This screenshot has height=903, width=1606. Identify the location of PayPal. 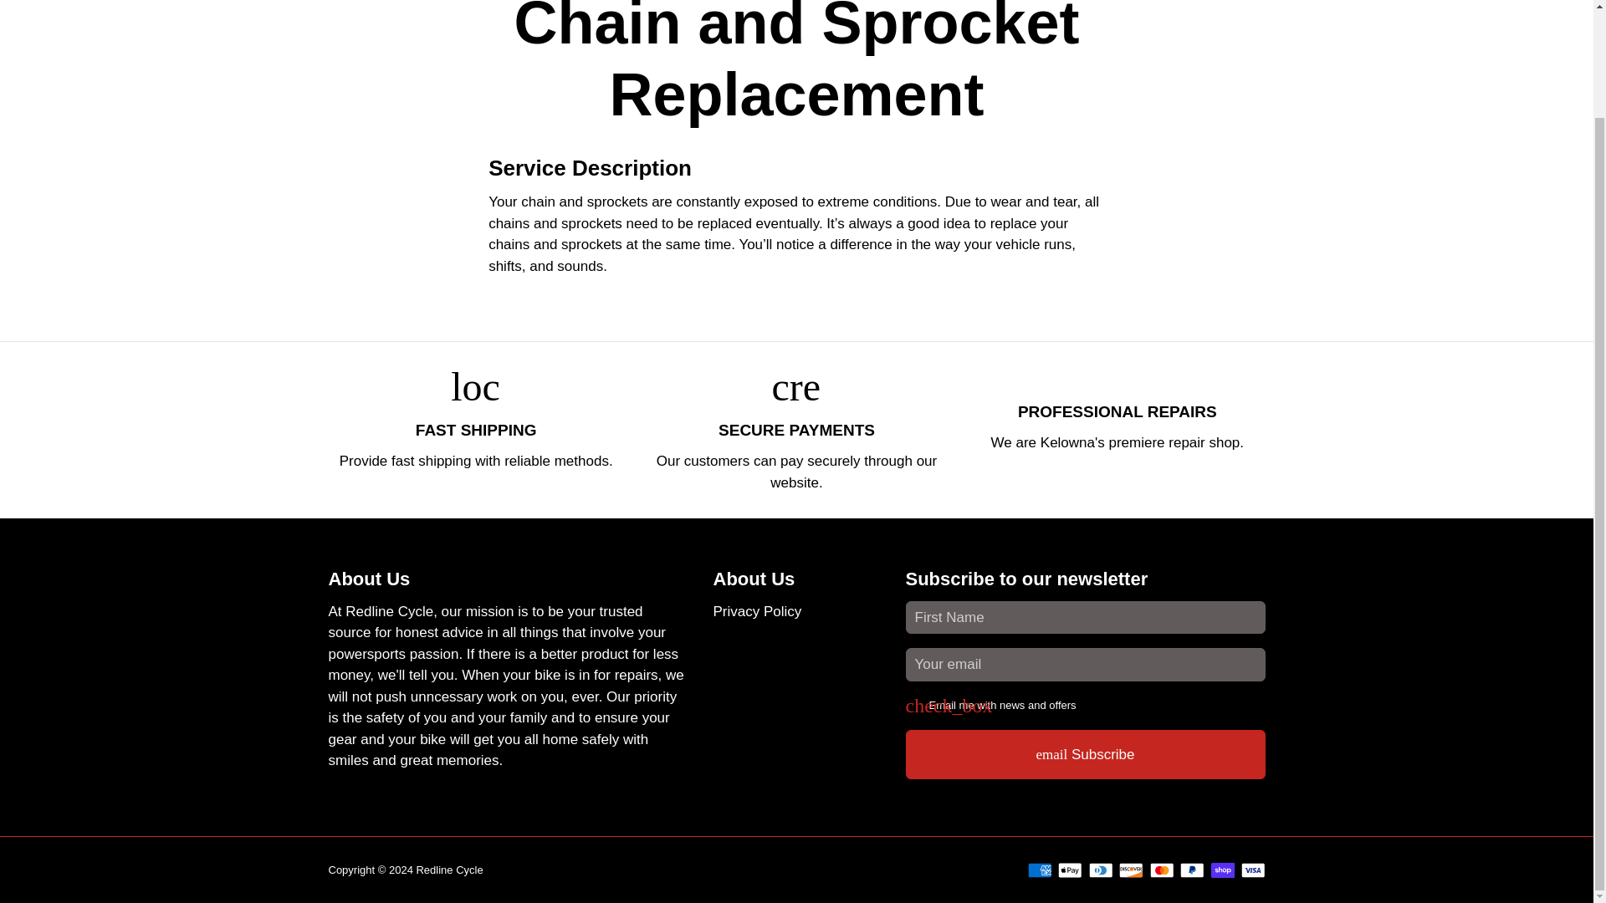
(1193, 870).